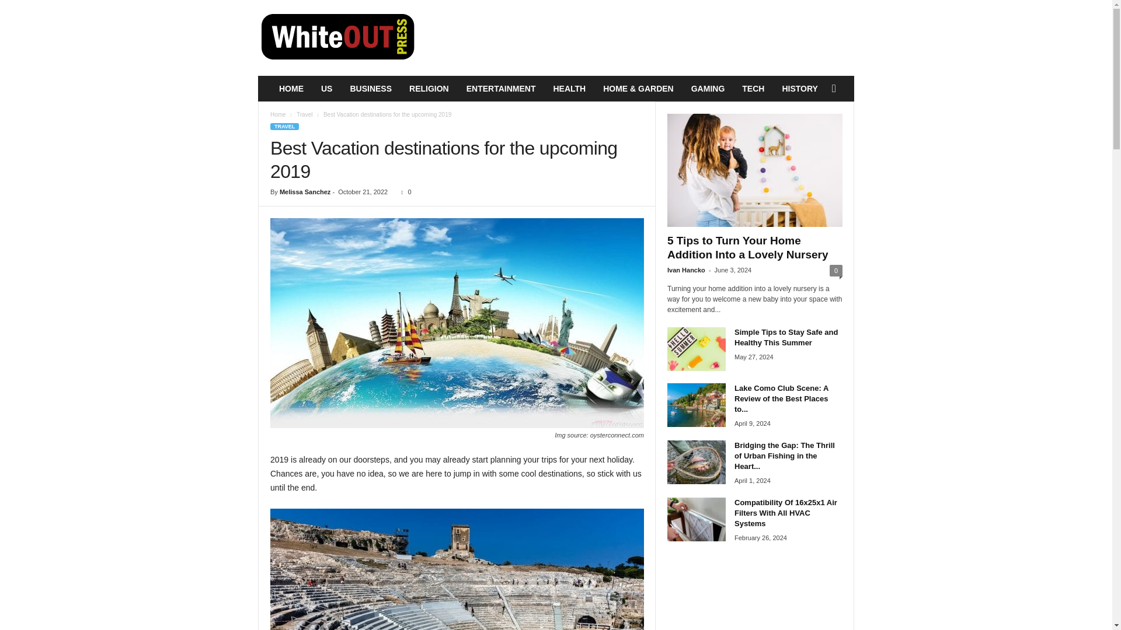  What do you see at coordinates (429, 88) in the screenshot?
I see `RELIGION` at bounding box center [429, 88].